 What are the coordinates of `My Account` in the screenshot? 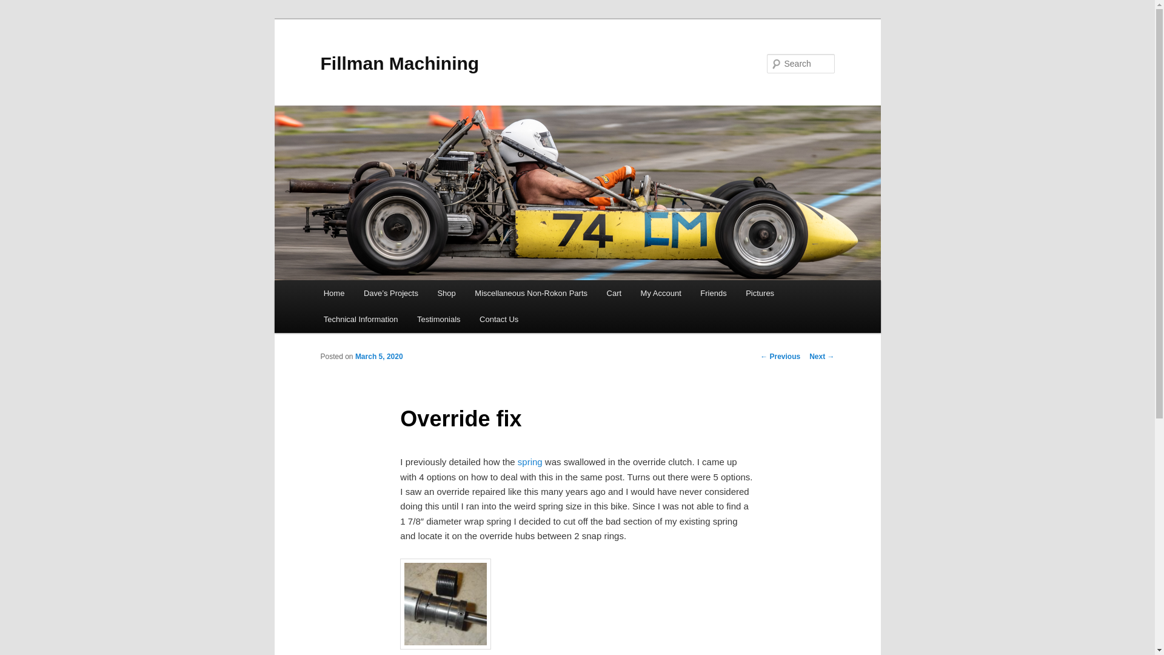 It's located at (661, 294).